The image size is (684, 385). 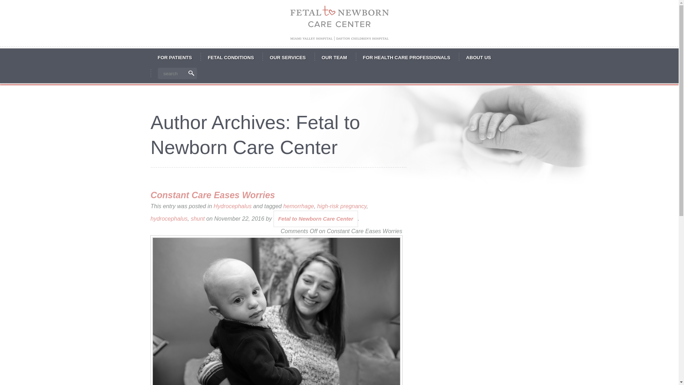 I want to click on View all posts by Fetal to Newborn Care Center, so click(x=316, y=219).